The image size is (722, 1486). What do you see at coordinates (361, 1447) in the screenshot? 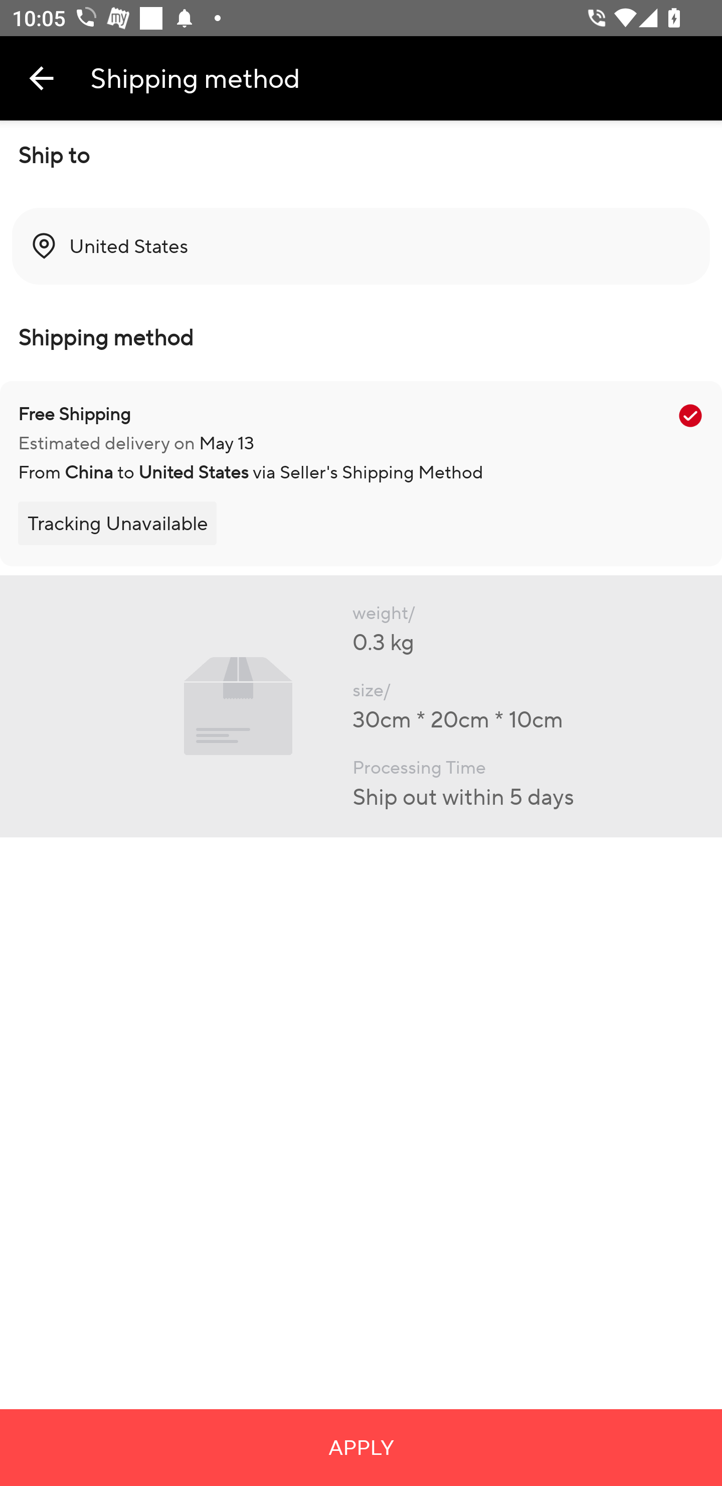
I see `APPLY` at bounding box center [361, 1447].